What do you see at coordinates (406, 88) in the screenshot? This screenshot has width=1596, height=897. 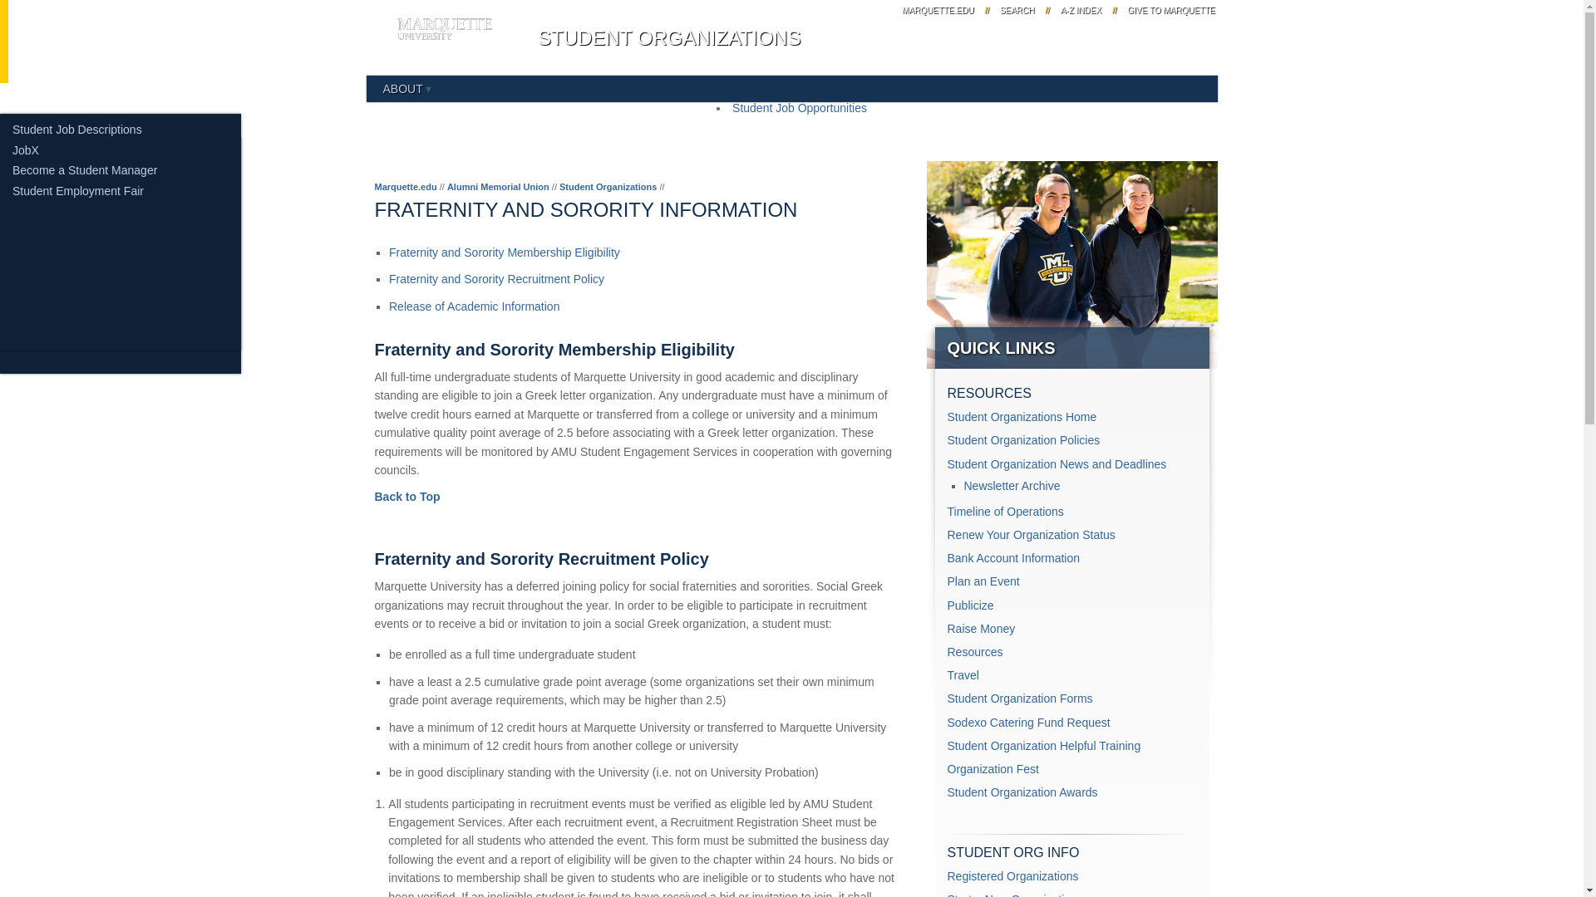 I see `ABOUT` at bounding box center [406, 88].